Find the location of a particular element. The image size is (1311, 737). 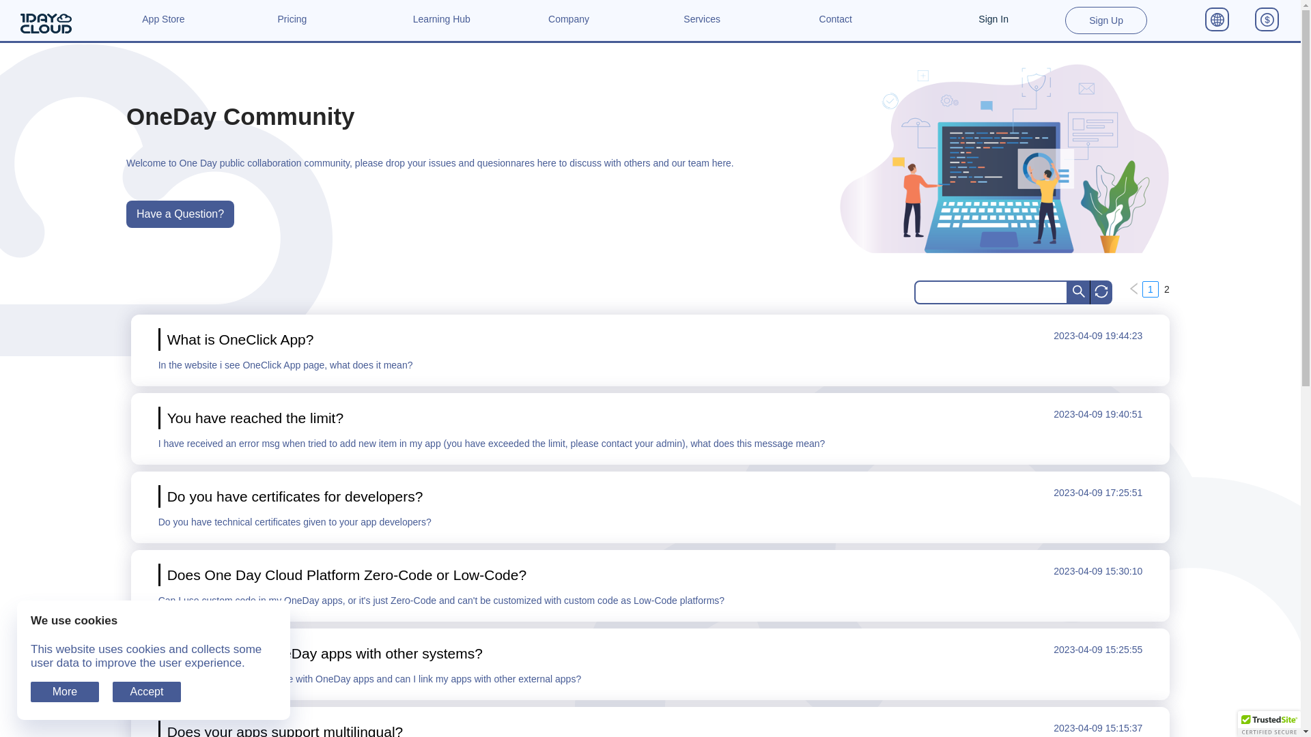

More is located at coordinates (65, 692).